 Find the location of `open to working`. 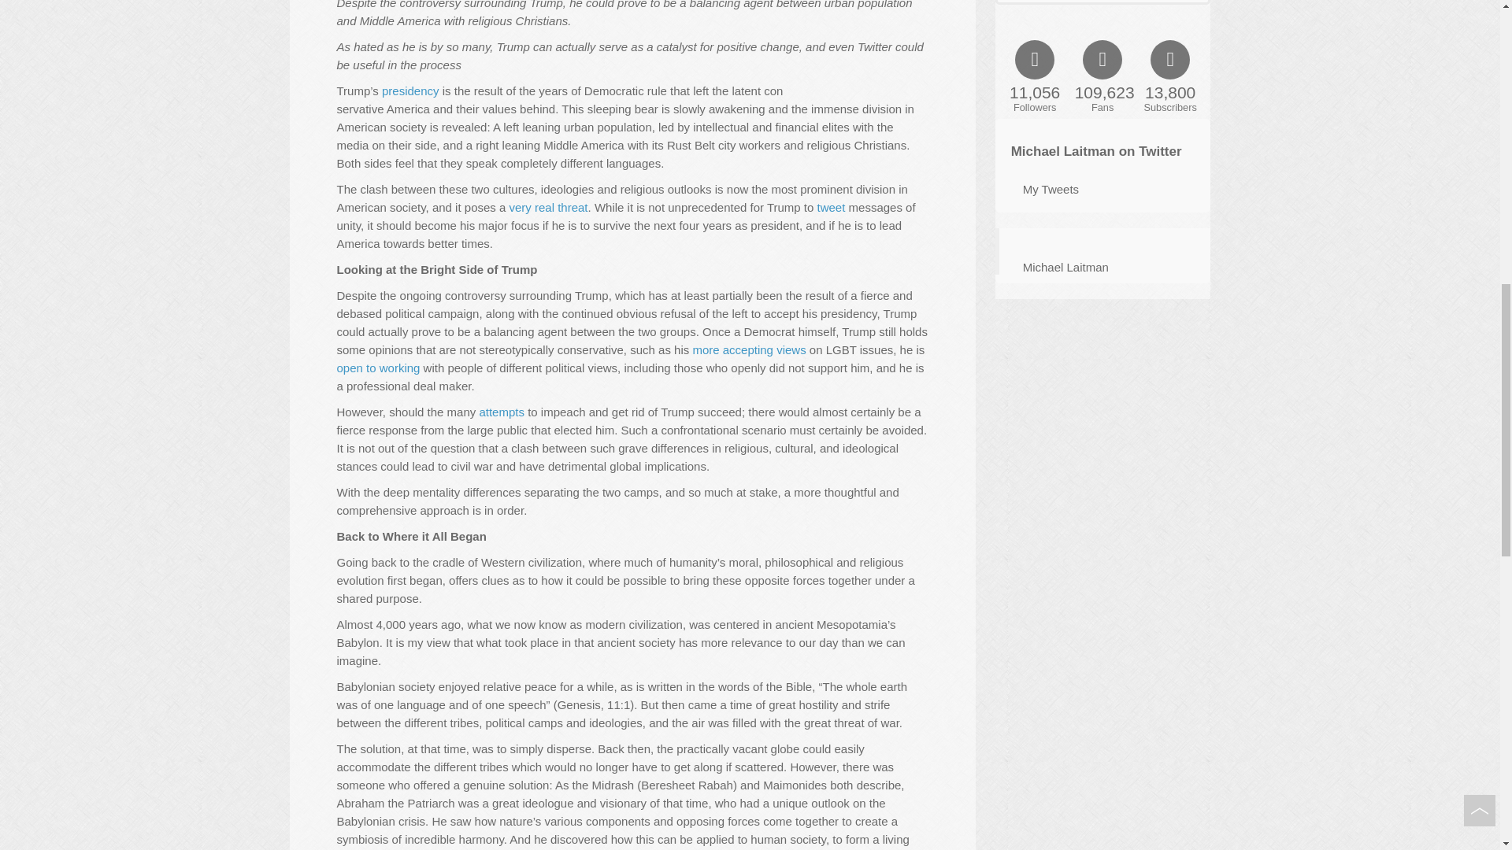

open to working is located at coordinates (378, 368).